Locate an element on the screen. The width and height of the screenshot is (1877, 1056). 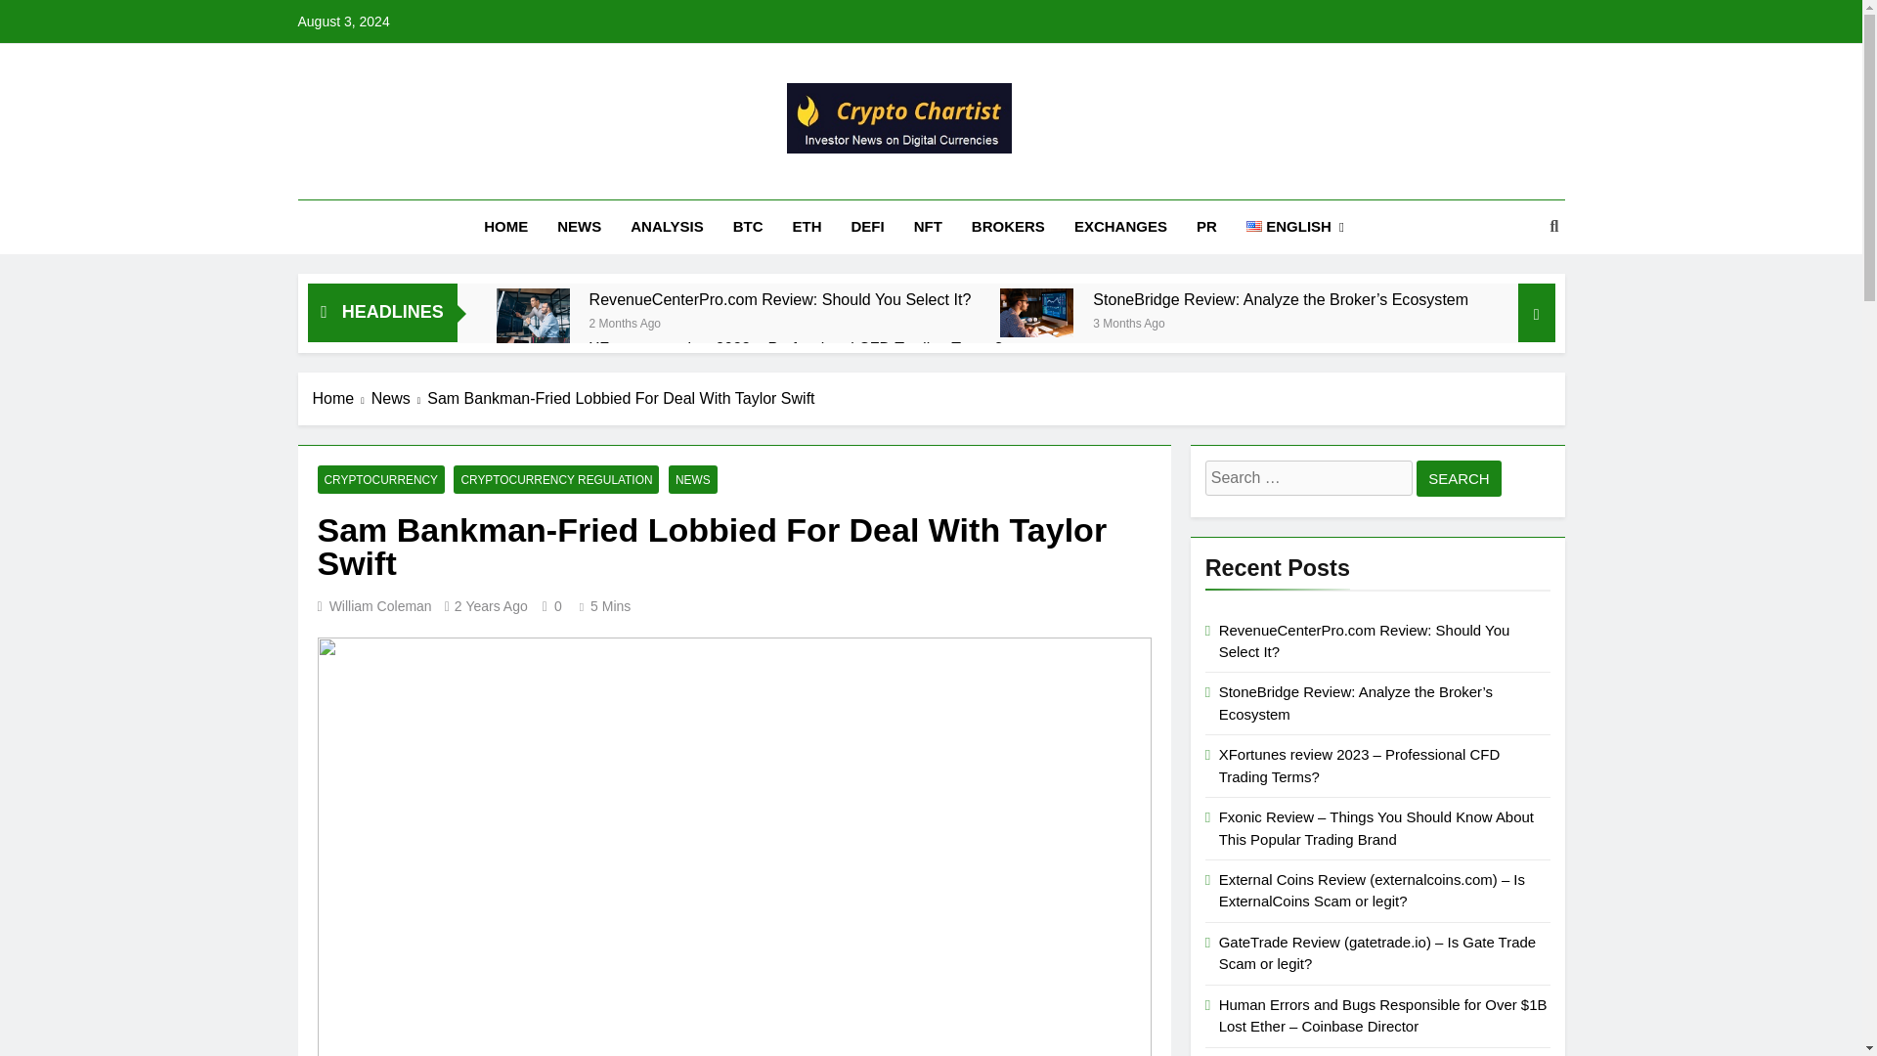
2 Months Ago is located at coordinates (624, 322).